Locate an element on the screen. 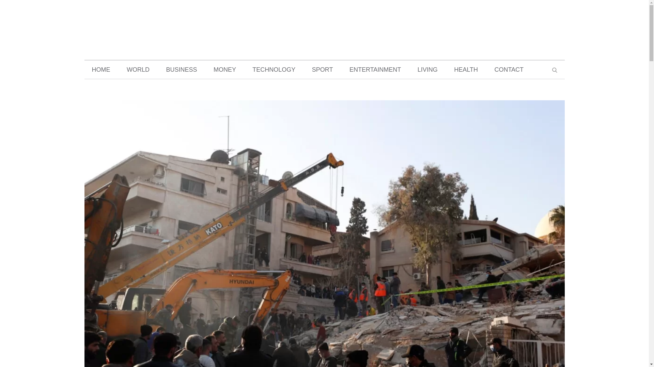 The height and width of the screenshot is (367, 654). LIVING is located at coordinates (427, 70).